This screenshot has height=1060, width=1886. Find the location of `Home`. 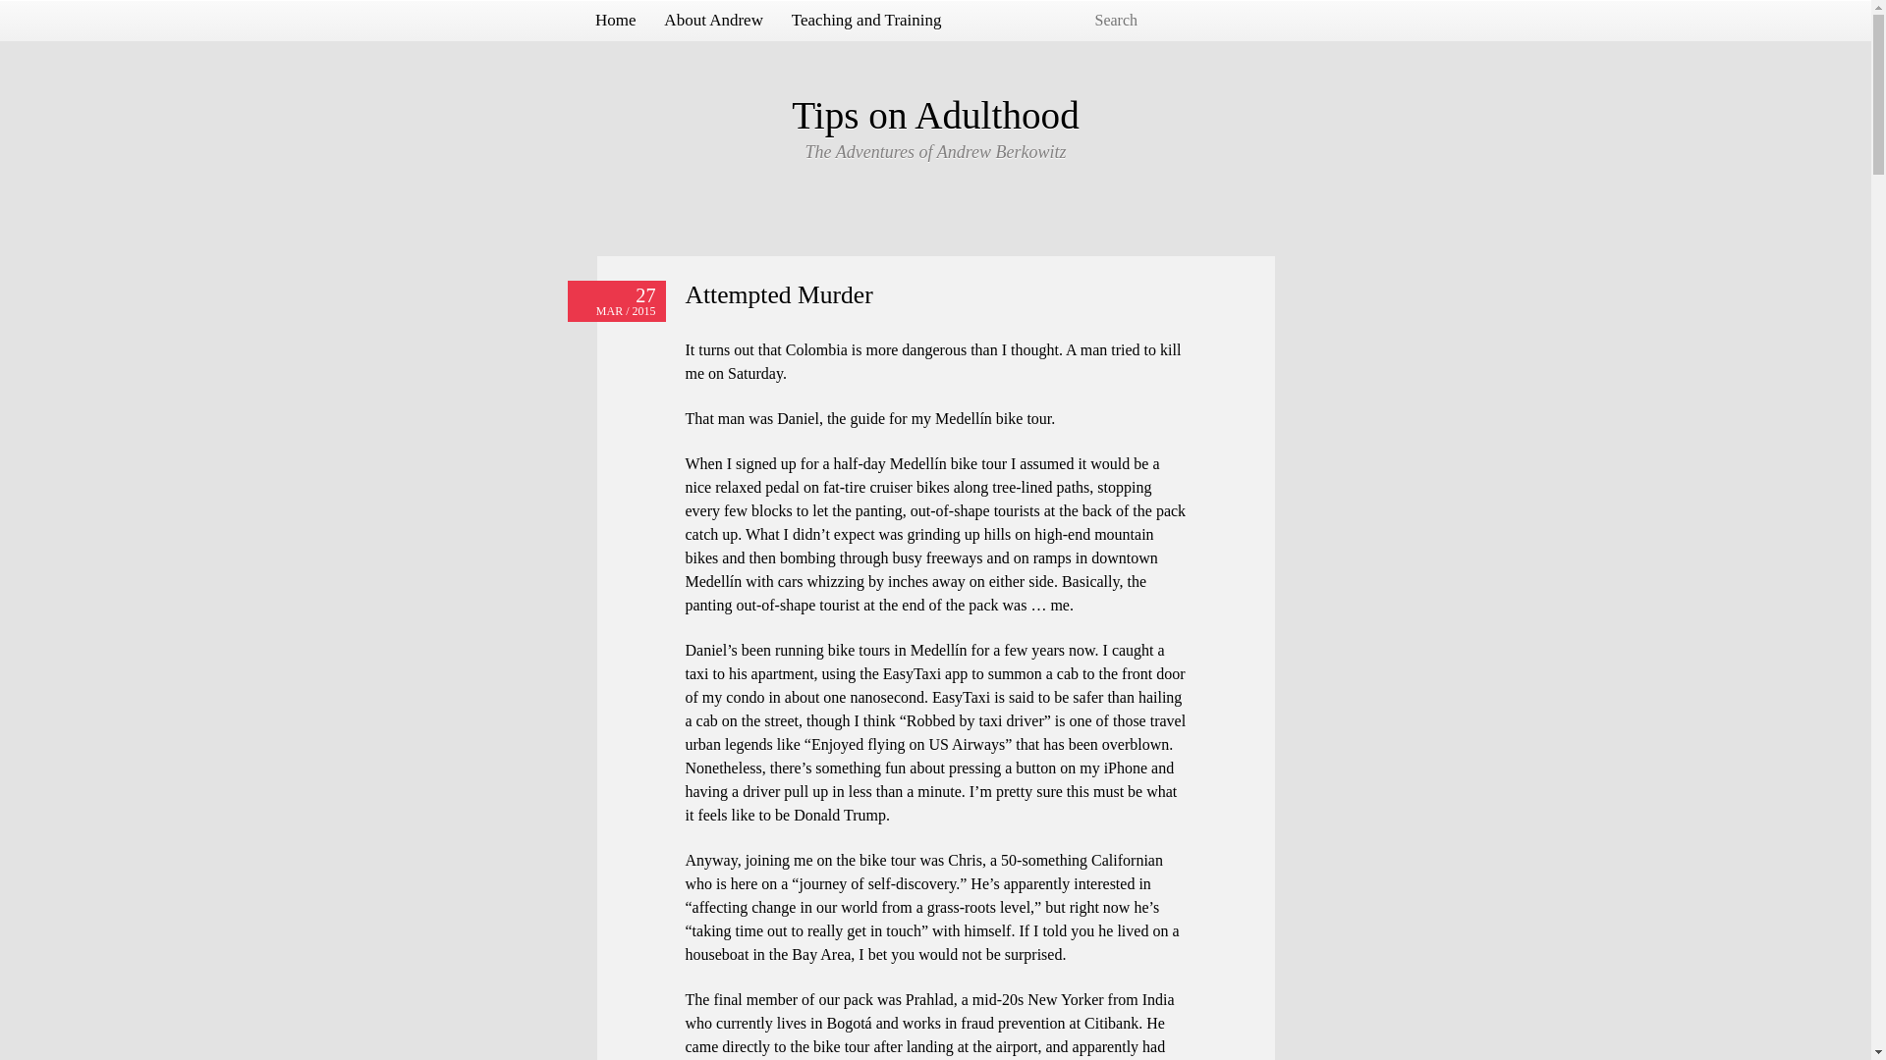

Home is located at coordinates (615, 20).